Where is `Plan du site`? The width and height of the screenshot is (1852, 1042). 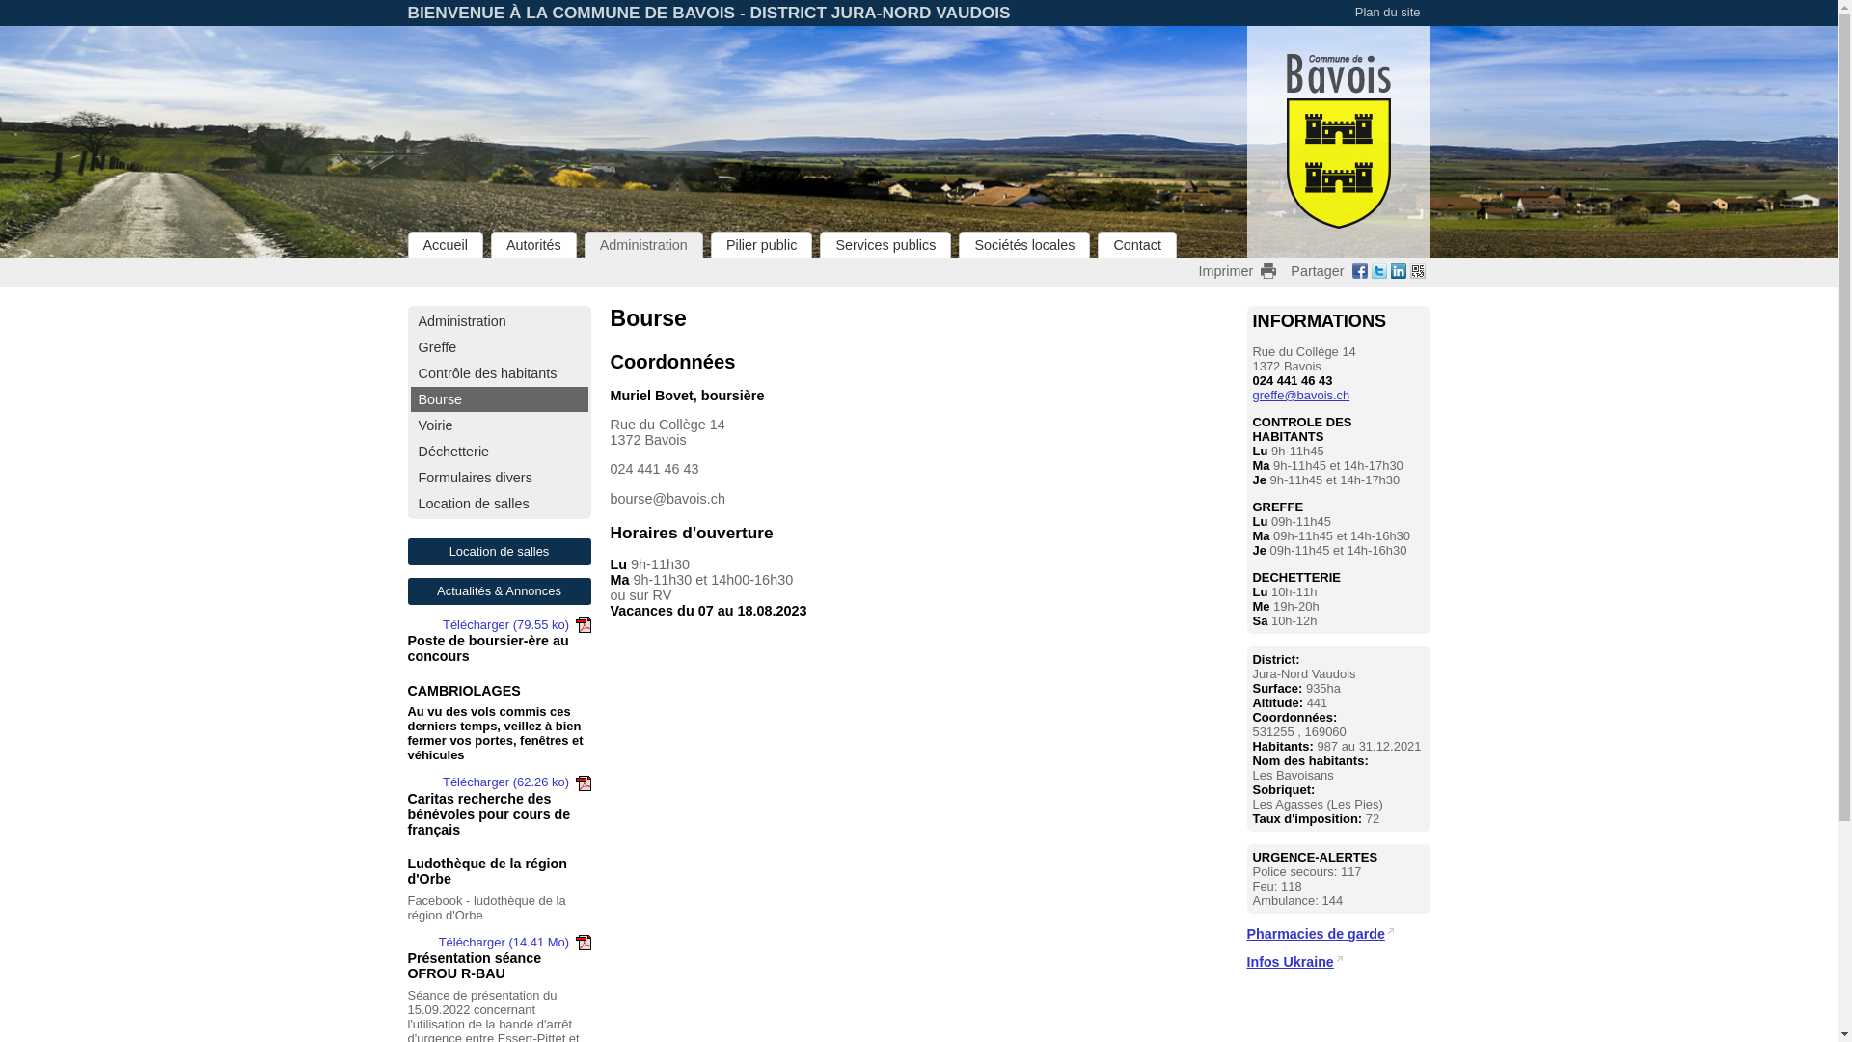 Plan du site is located at coordinates (1388, 12).